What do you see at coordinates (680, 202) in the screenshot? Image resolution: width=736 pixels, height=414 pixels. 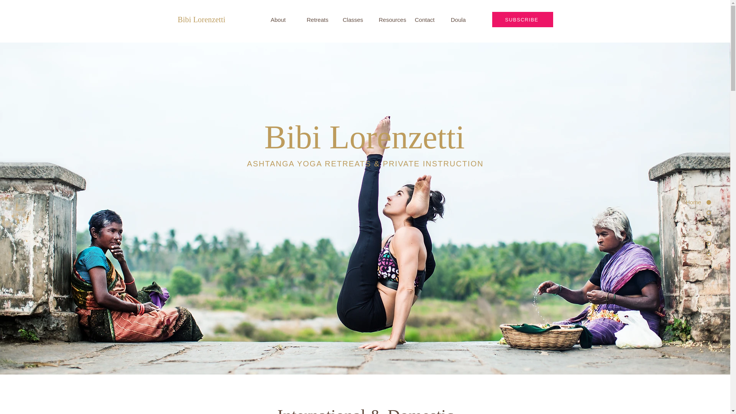 I see `Home` at bounding box center [680, 202].